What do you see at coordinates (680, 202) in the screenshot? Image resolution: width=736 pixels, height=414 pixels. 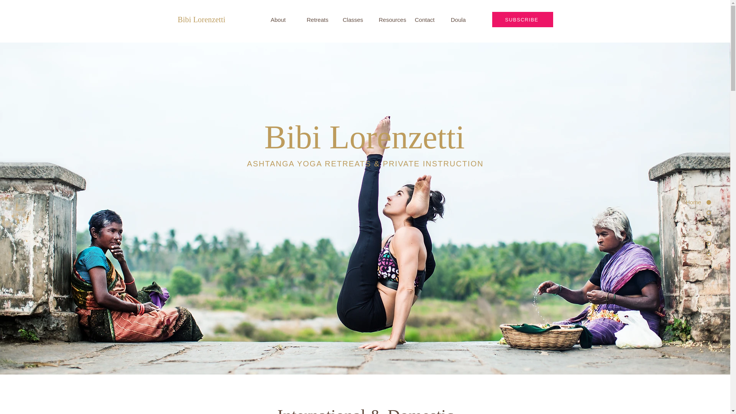 I see `Home` at bounding box center [680, 202].